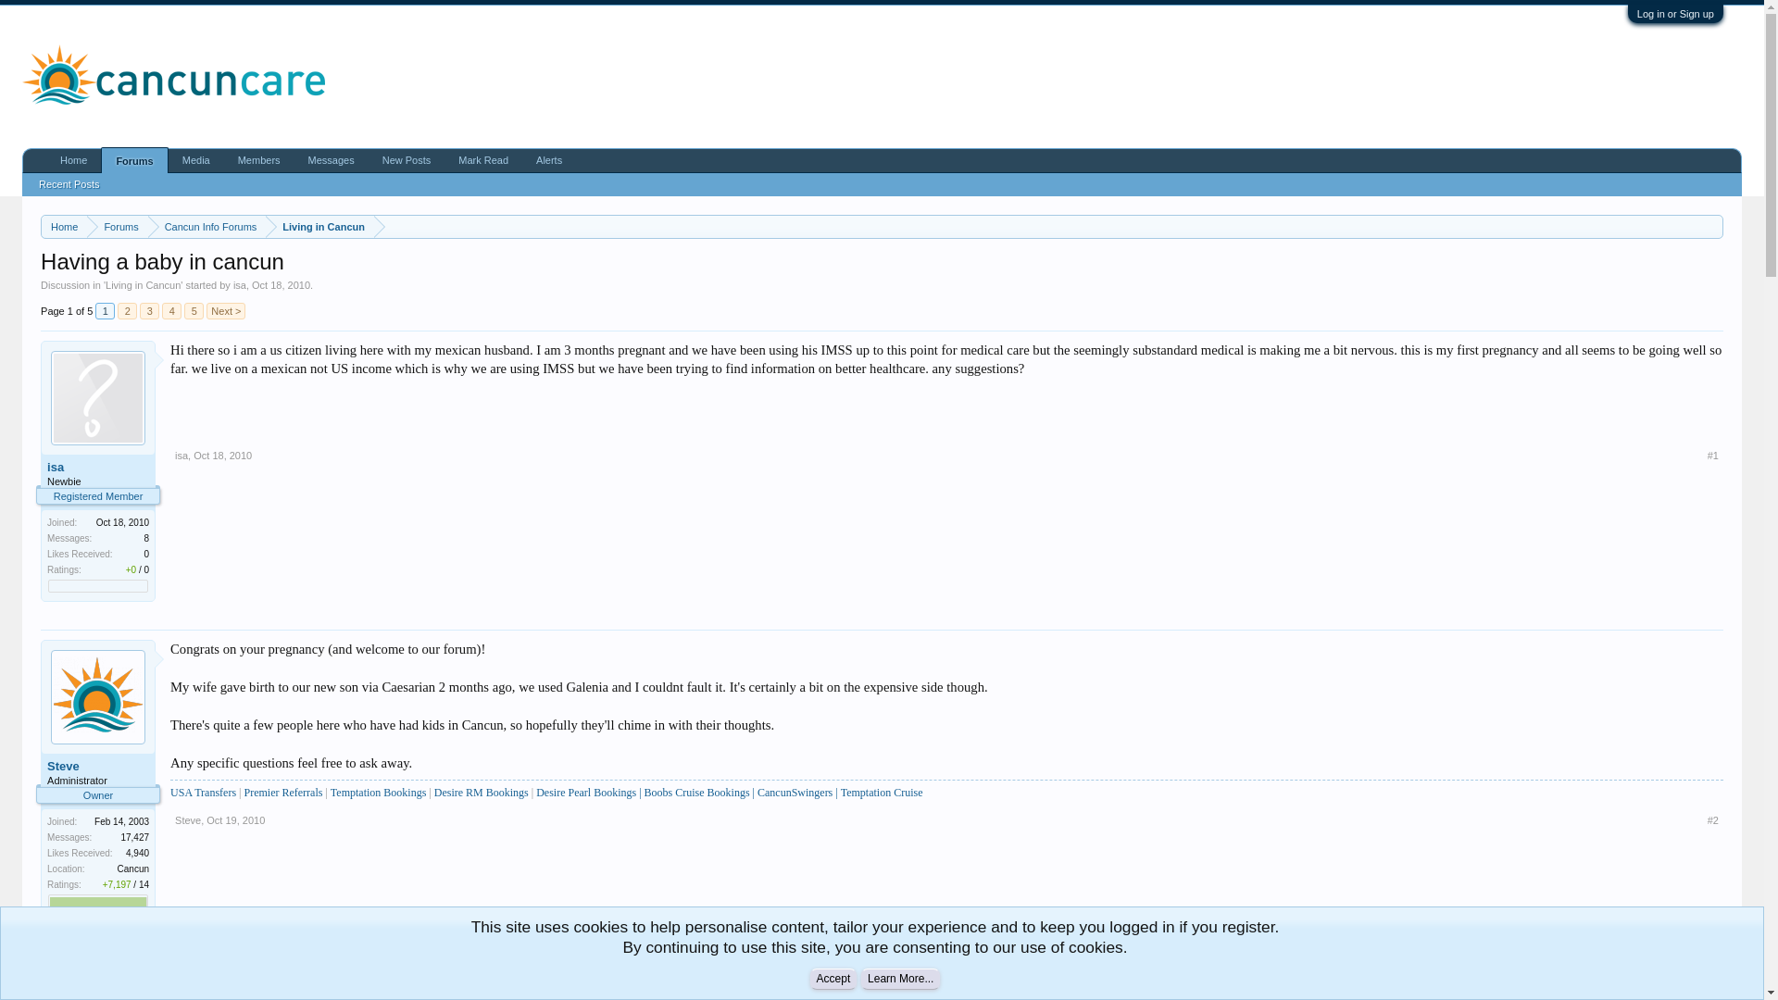 This screenshot has width=1778, height=1000. What do you see at coordinates (585, 792) in the screenshot?
I see `Desire Pearl Bookings` at bounding box center [585, 792].